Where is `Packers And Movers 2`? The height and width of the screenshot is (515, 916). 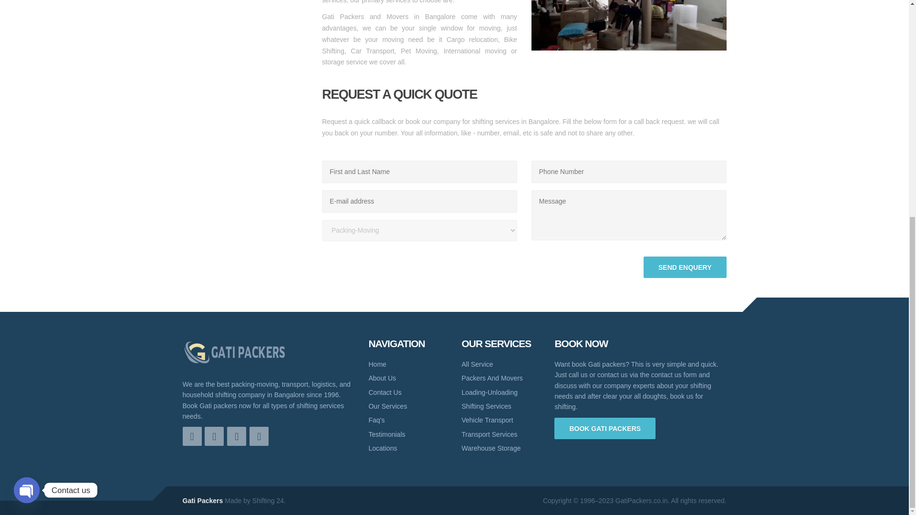
Packers And Movers 2 is located at coordinates (629, 25).